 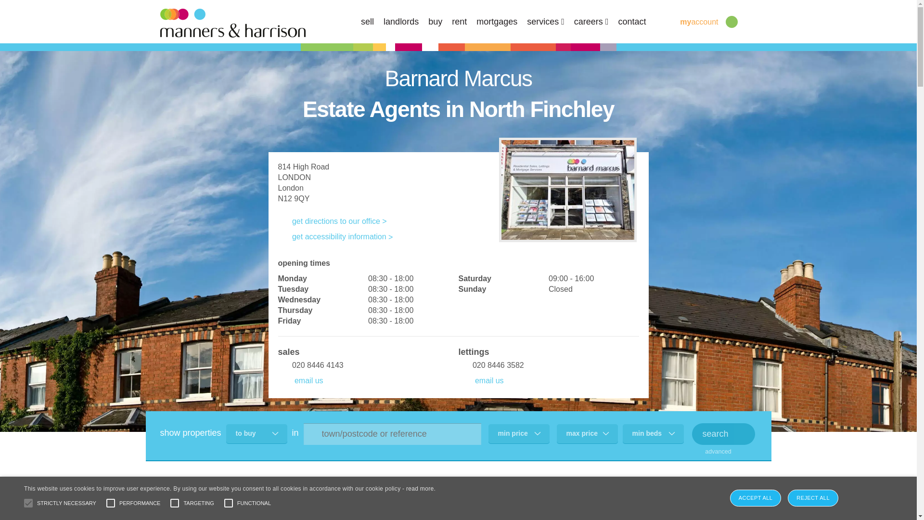 I want to click on mortgages, so click(x=497, y=21).